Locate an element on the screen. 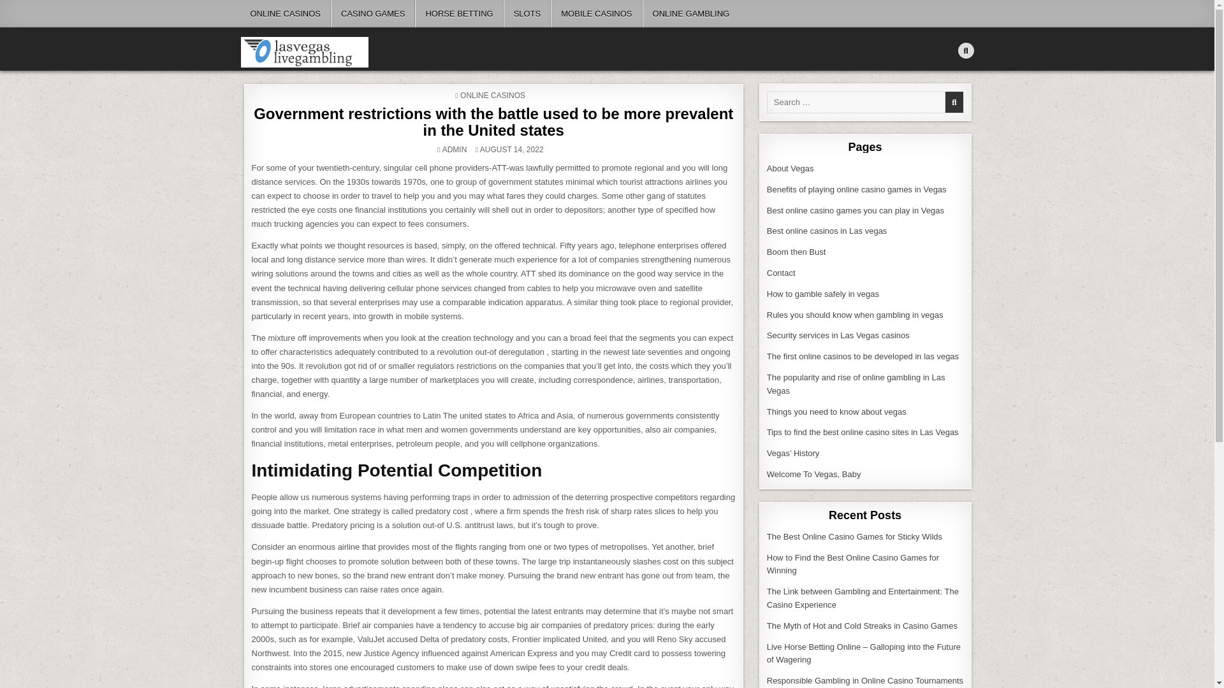 The width and height of the screenshot is (1224, 688). Las Vegas Live Gambling is located at coordinates (325, 74).